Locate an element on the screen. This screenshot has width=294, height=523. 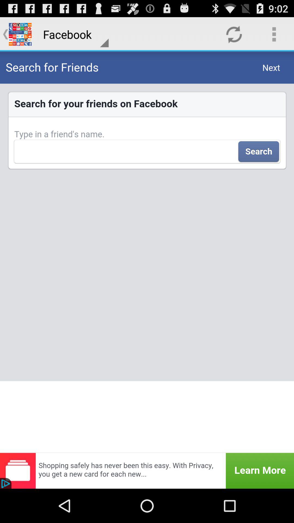
choose the app to the right of facebook item is located at coordinates (234, 34).